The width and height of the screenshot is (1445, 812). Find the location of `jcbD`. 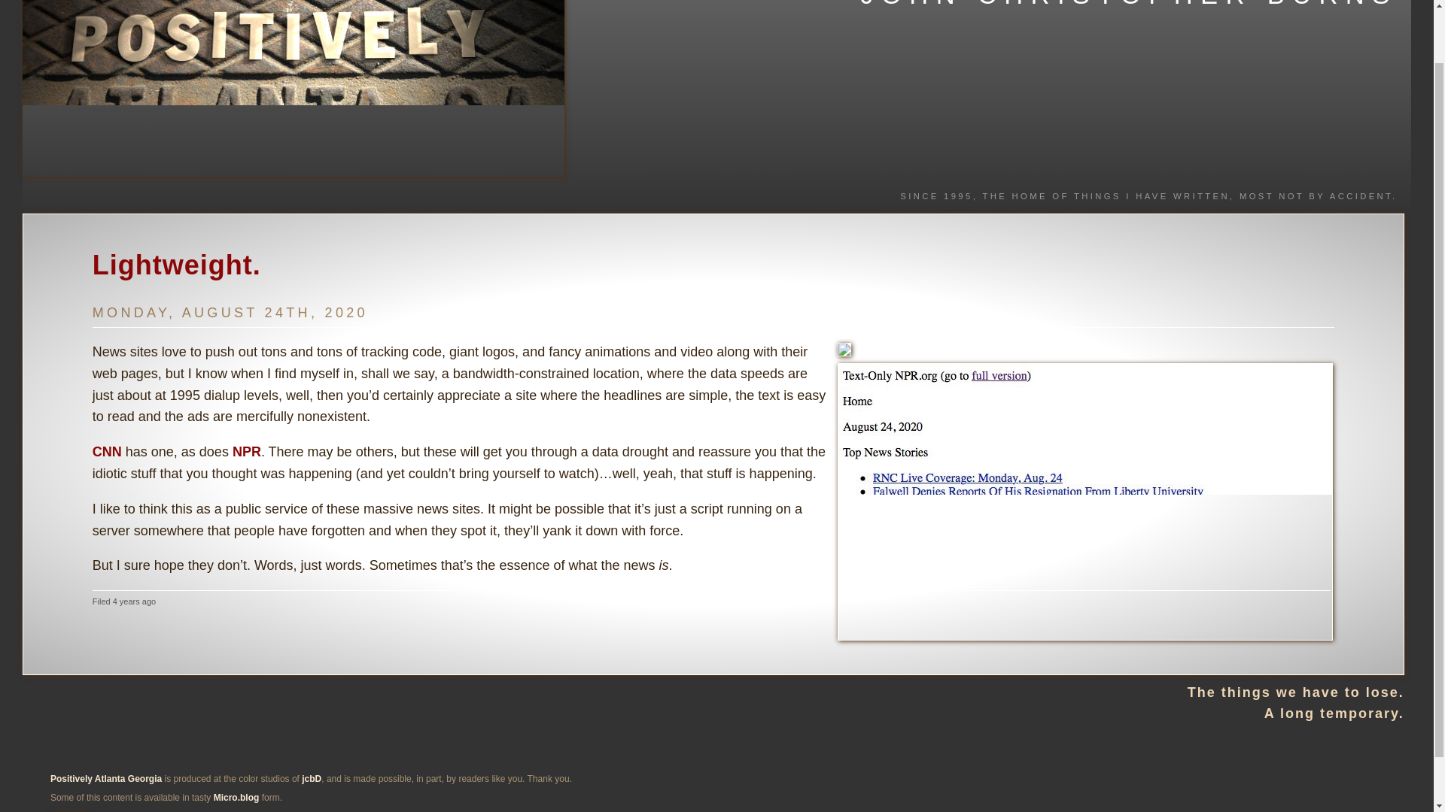

jcbD is located at coordinates (312, 779).